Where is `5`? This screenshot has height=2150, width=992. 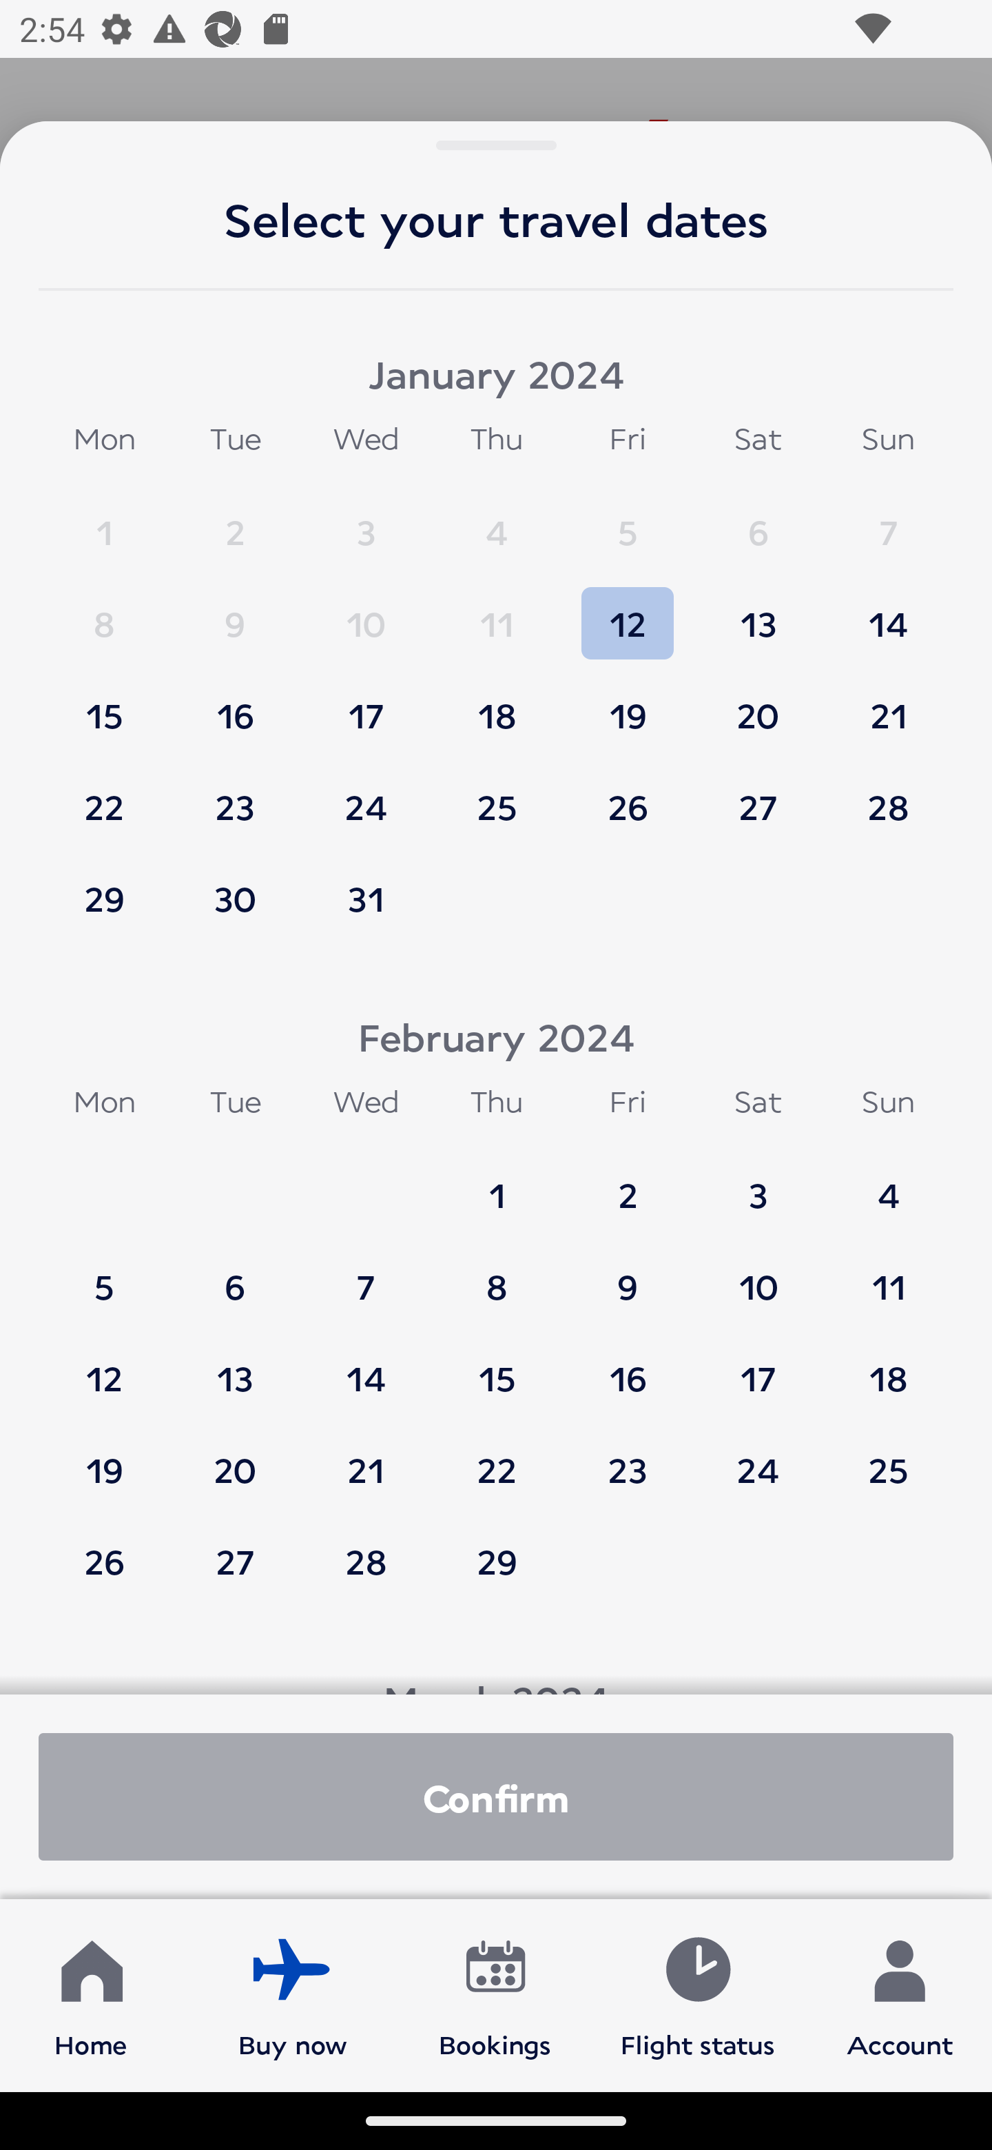 5 is located at coordinates (628, 520).